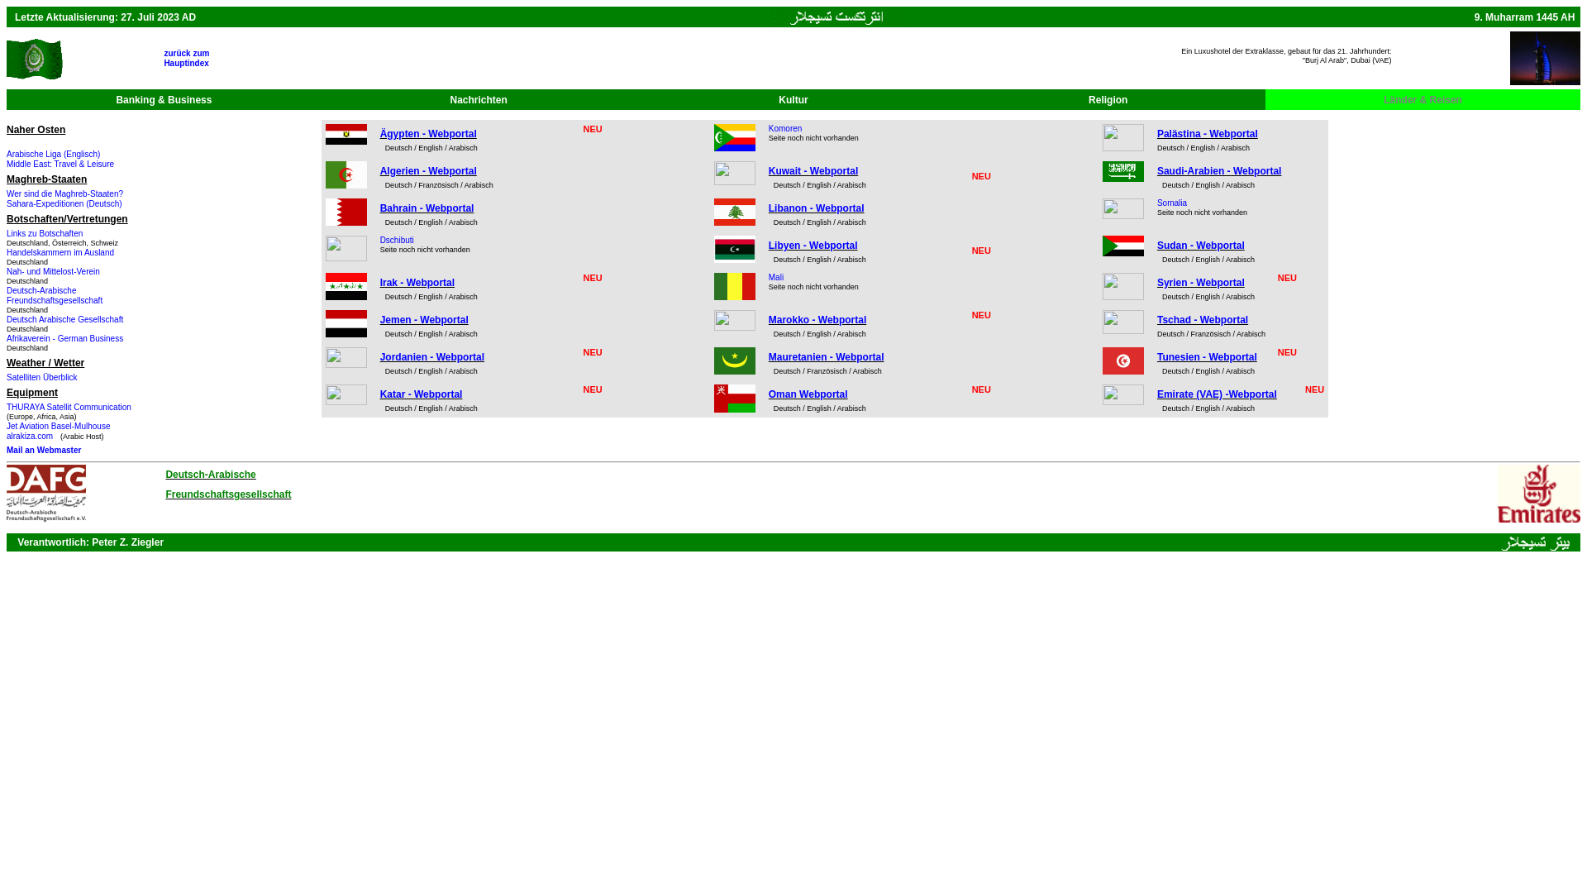 The width and height of the screenshot is (1587, 893). What do you see at coordinates (827, 357) in the screenshot?
I see `Mauretanien - Webportal` at bounding box center [827, 357].